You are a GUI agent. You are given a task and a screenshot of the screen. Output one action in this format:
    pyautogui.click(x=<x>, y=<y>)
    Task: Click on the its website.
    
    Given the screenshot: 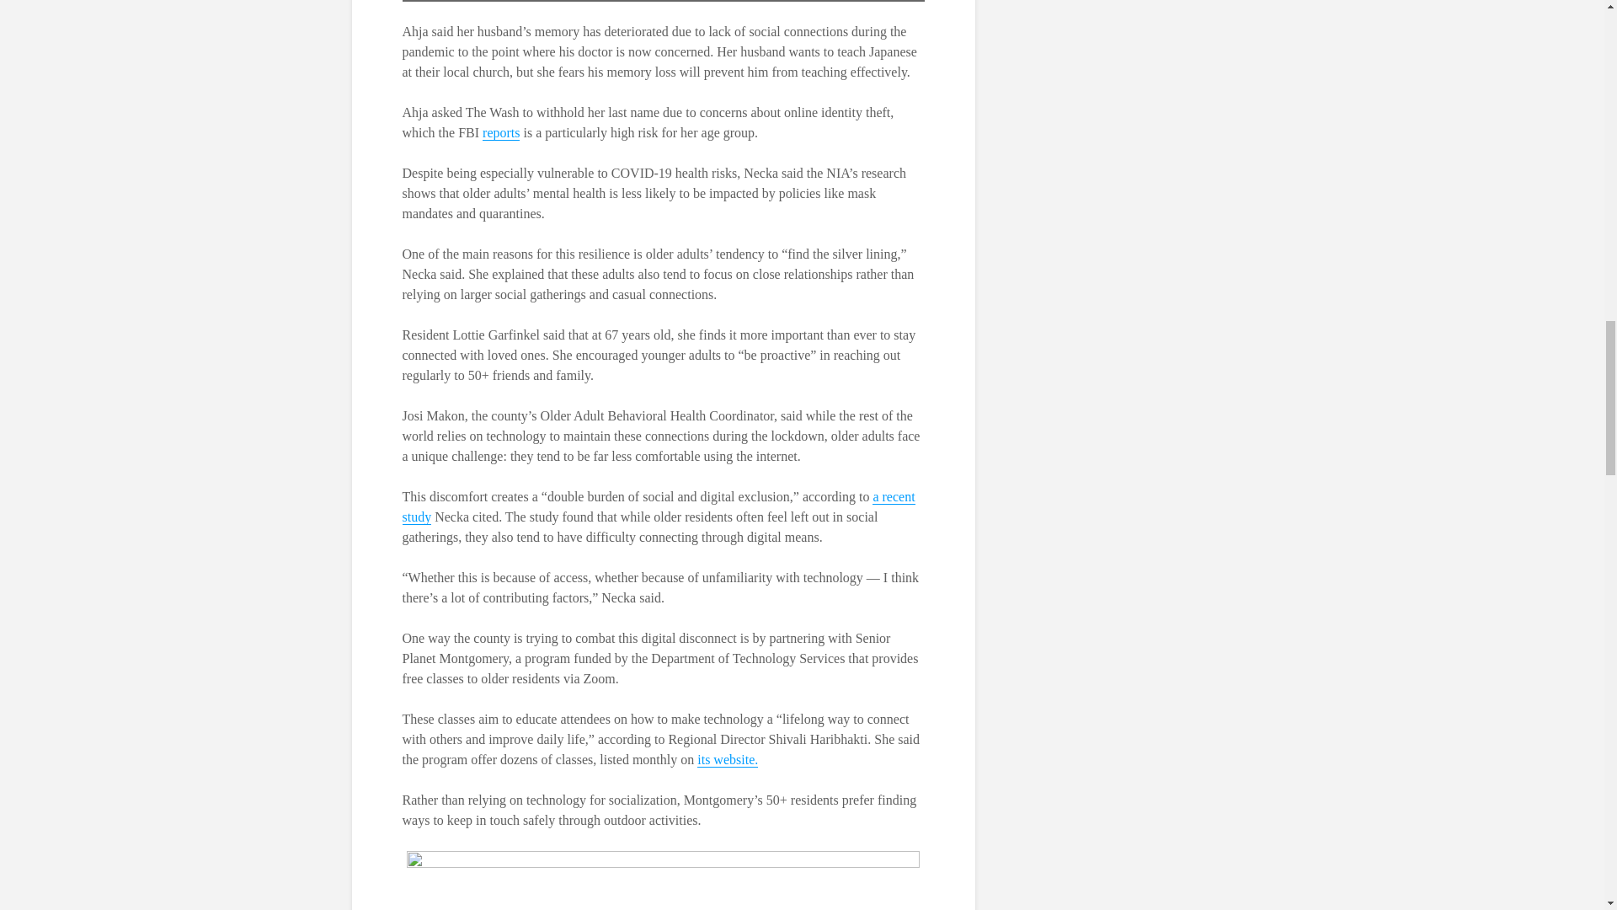 What is the action you would take?
    pyautogui.click(x=728, y=760)
    